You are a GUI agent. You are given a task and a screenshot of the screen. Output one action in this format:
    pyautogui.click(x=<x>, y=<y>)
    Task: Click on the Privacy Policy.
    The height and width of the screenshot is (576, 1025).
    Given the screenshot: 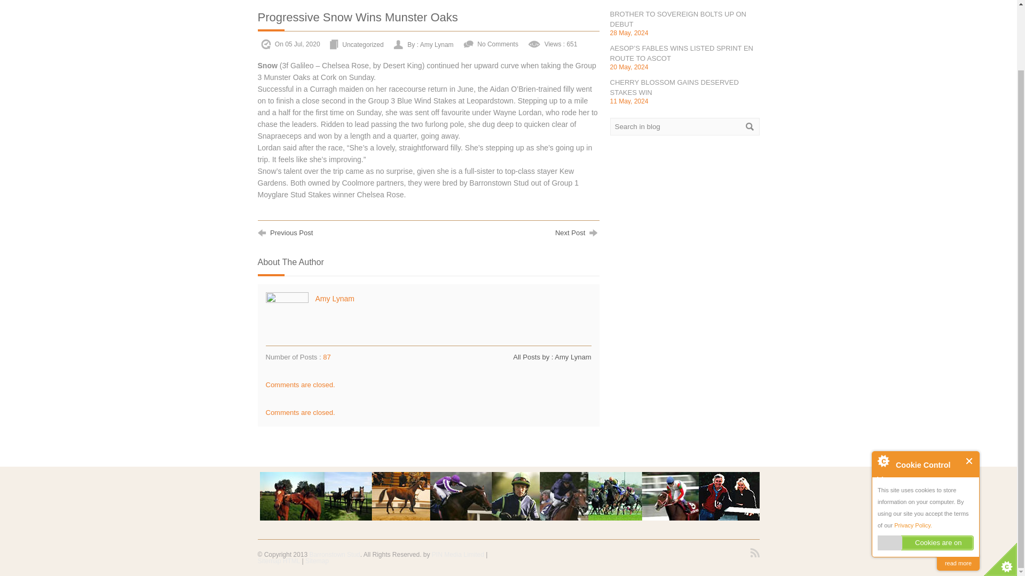 What is the action you would take?
    pyautogui.click(x=913, y=453)
    